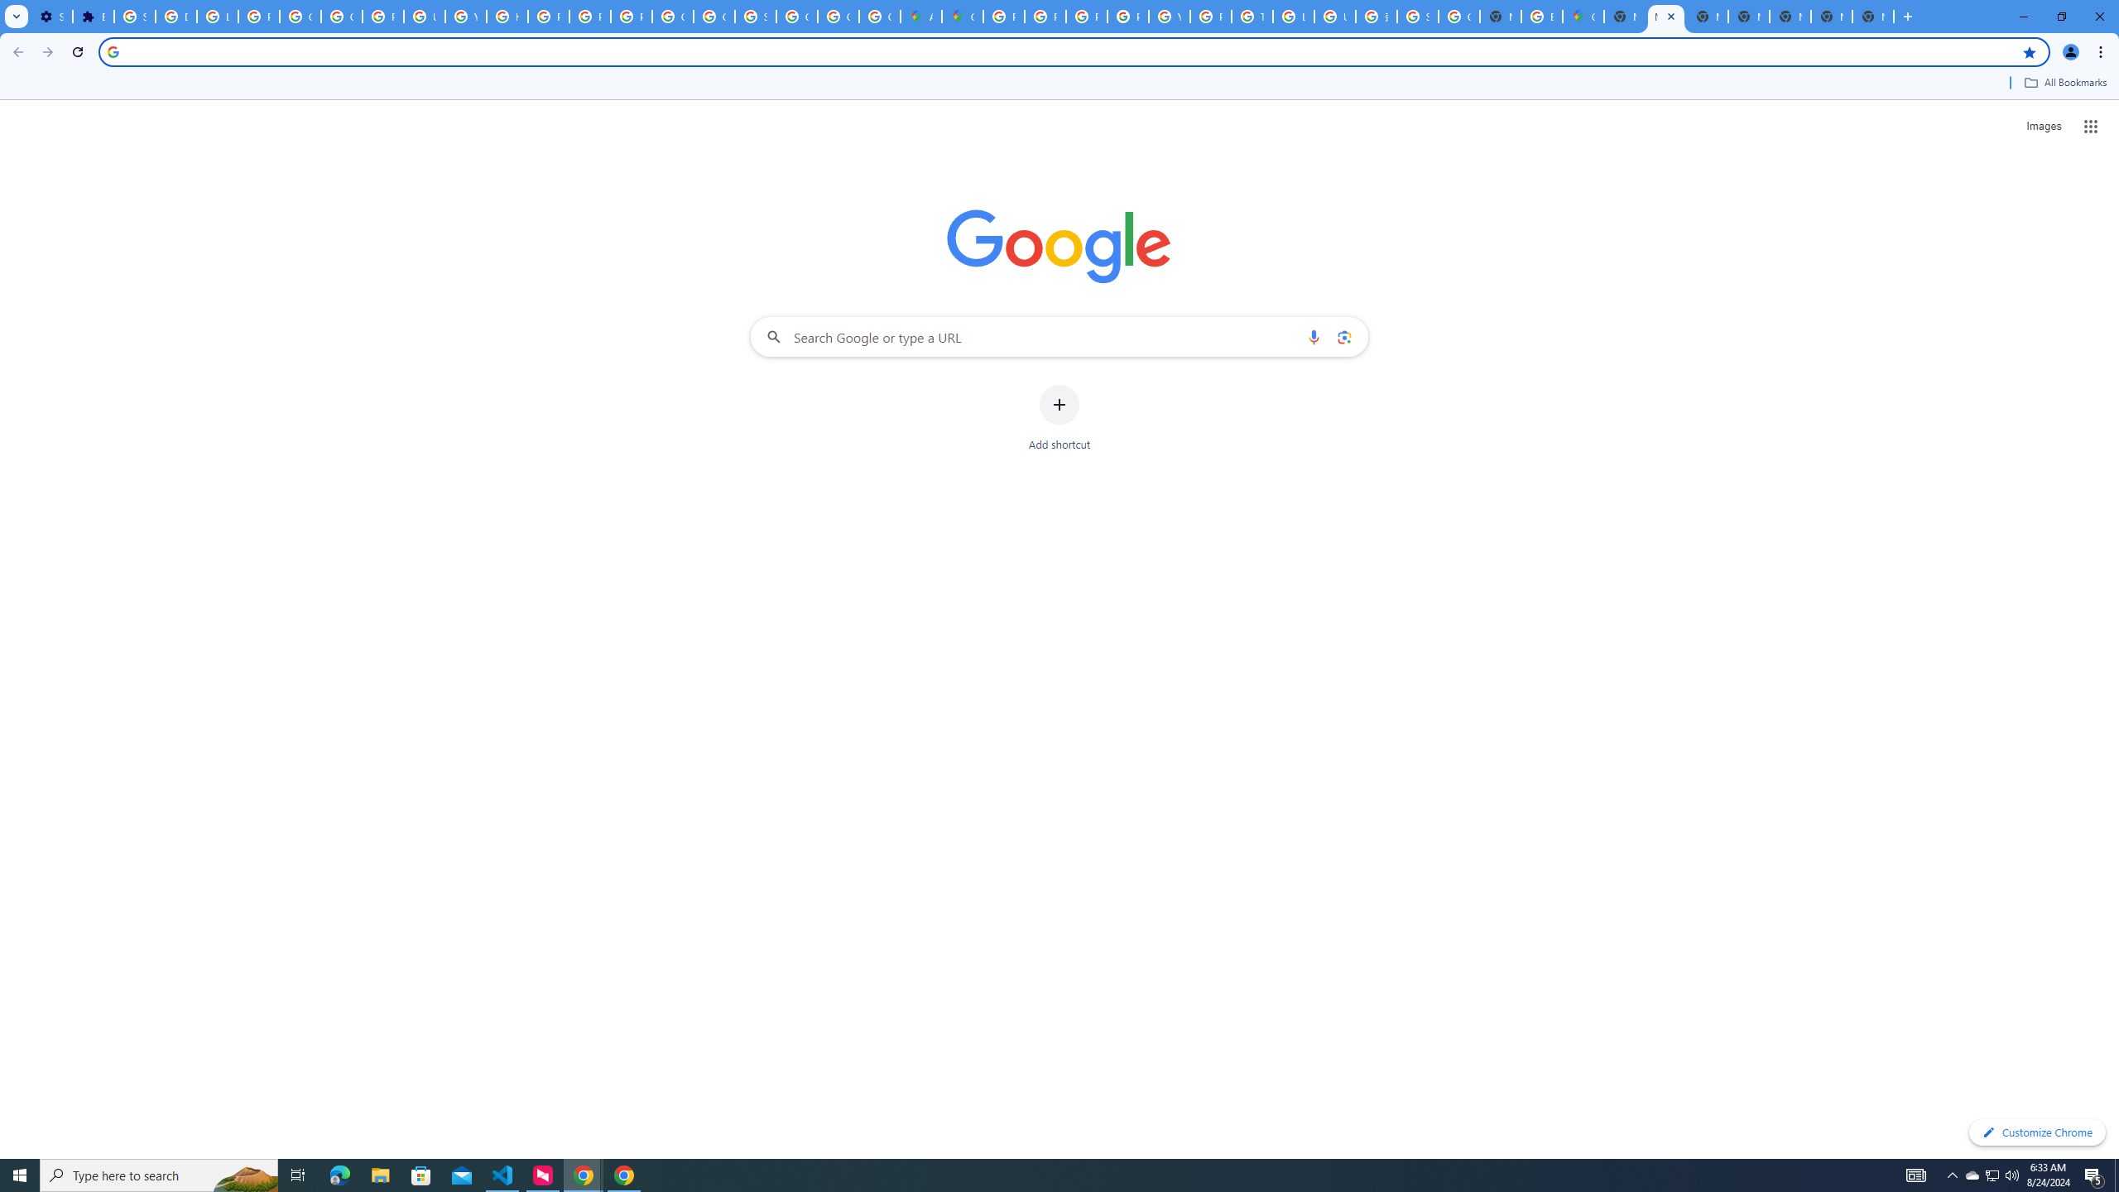  Describe the element at coordinates (1625, 17) in the screenshot. I see `New Tab` at that location.